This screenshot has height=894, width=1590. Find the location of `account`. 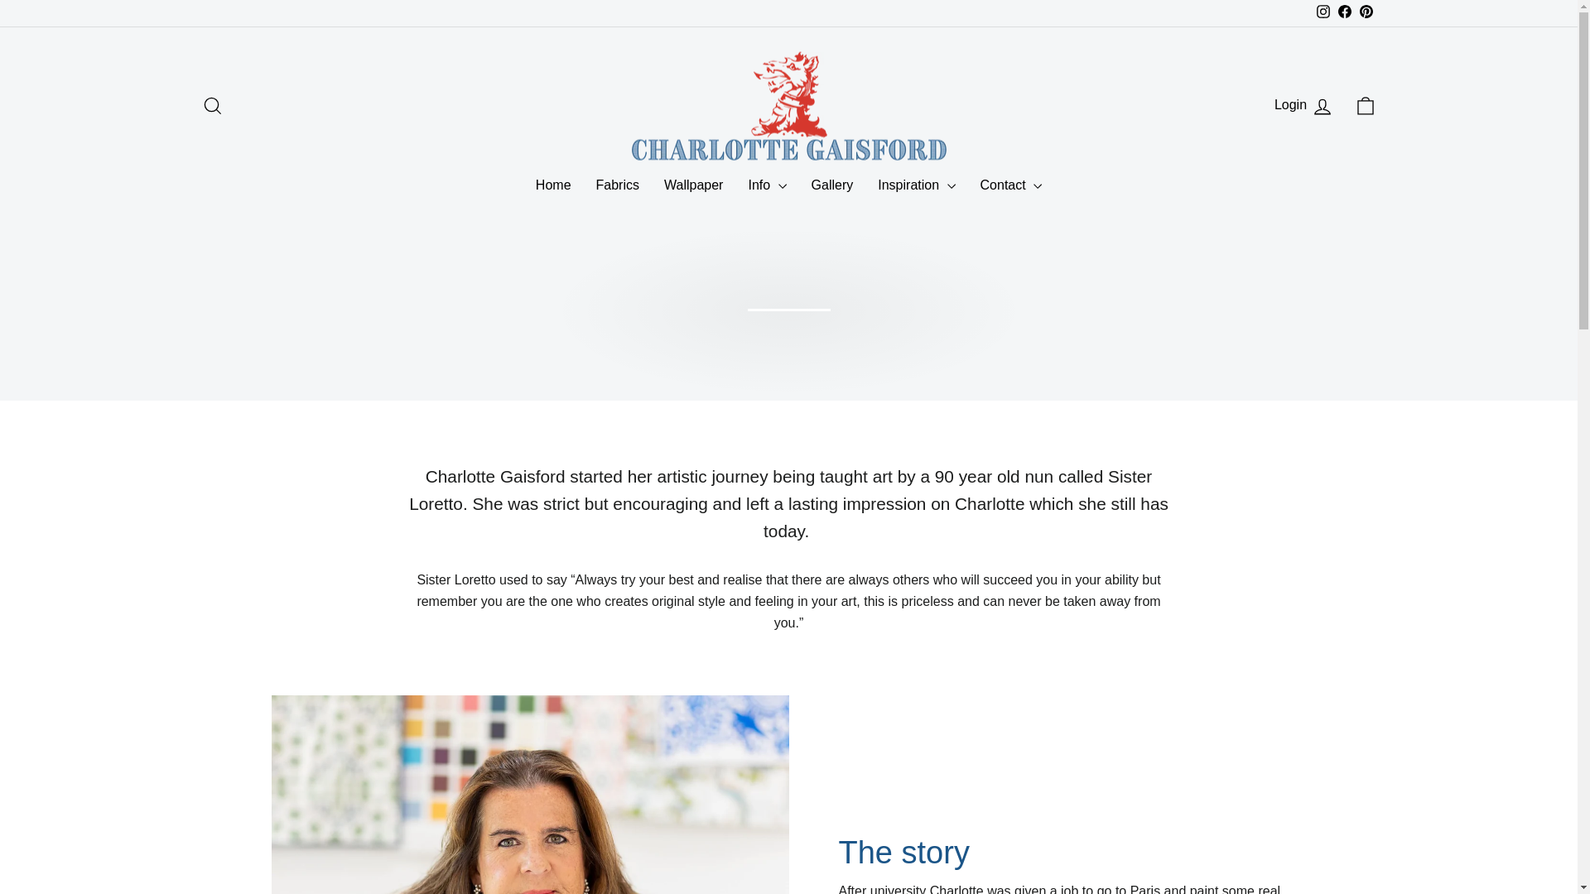

account is located at coordinates (1365, 106).